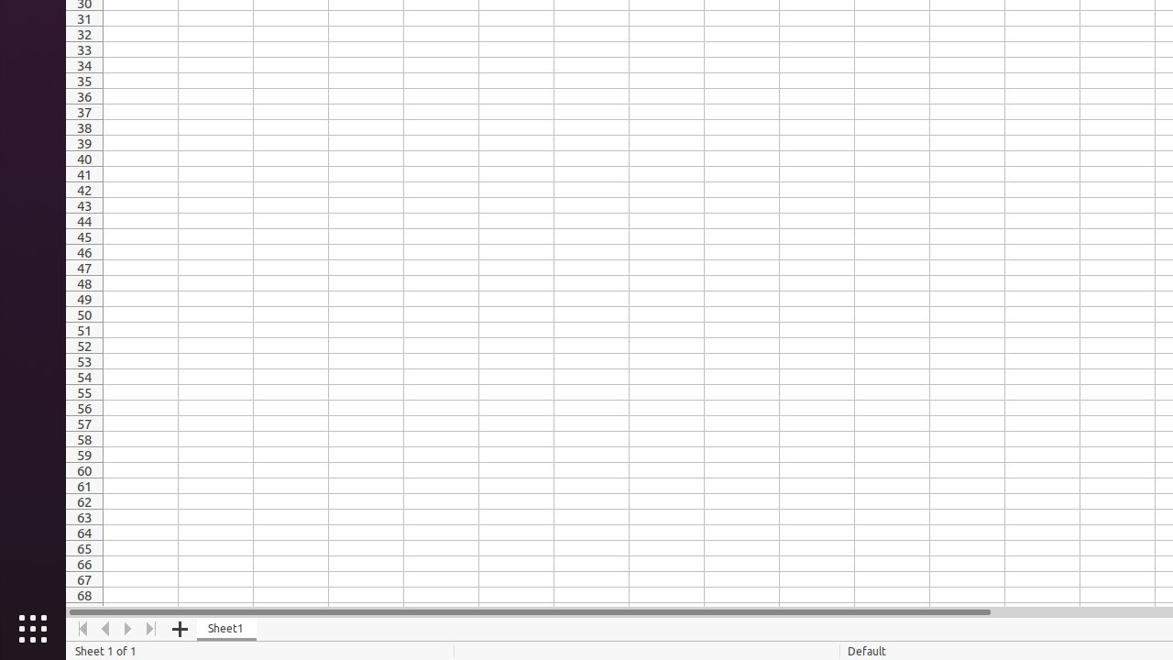 The width and height of the screenshot is (1173, 660). What do you see at coordinates (33, 629) in the screenshot?
I see `Show Applications` at bounding box center [33, 629].